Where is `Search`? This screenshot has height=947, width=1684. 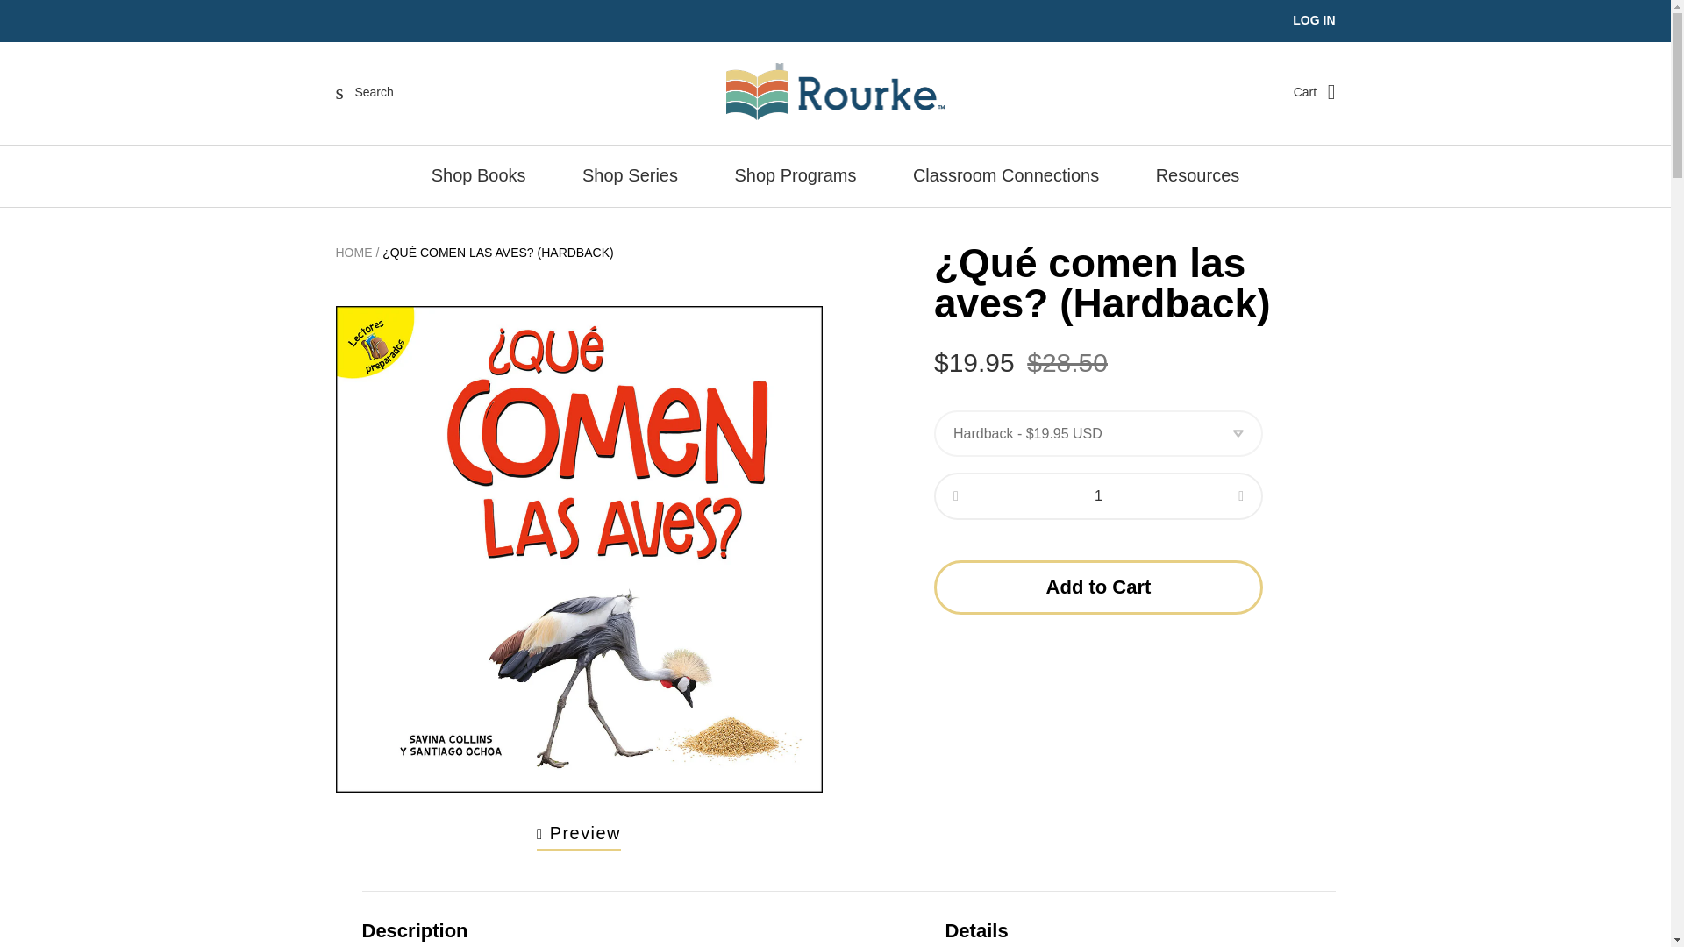 Search is located at coordinates (365, 91).